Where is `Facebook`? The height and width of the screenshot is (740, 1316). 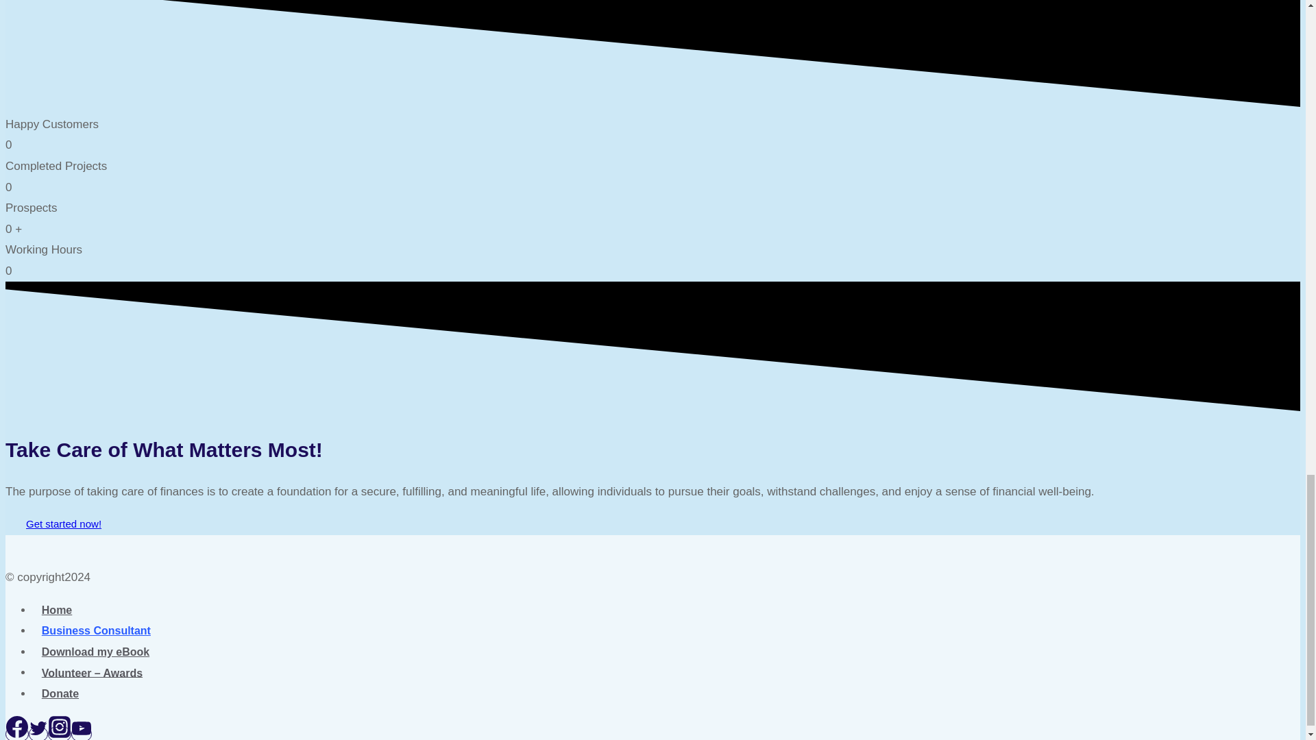 Facebook is located at coordinates (16, 726).